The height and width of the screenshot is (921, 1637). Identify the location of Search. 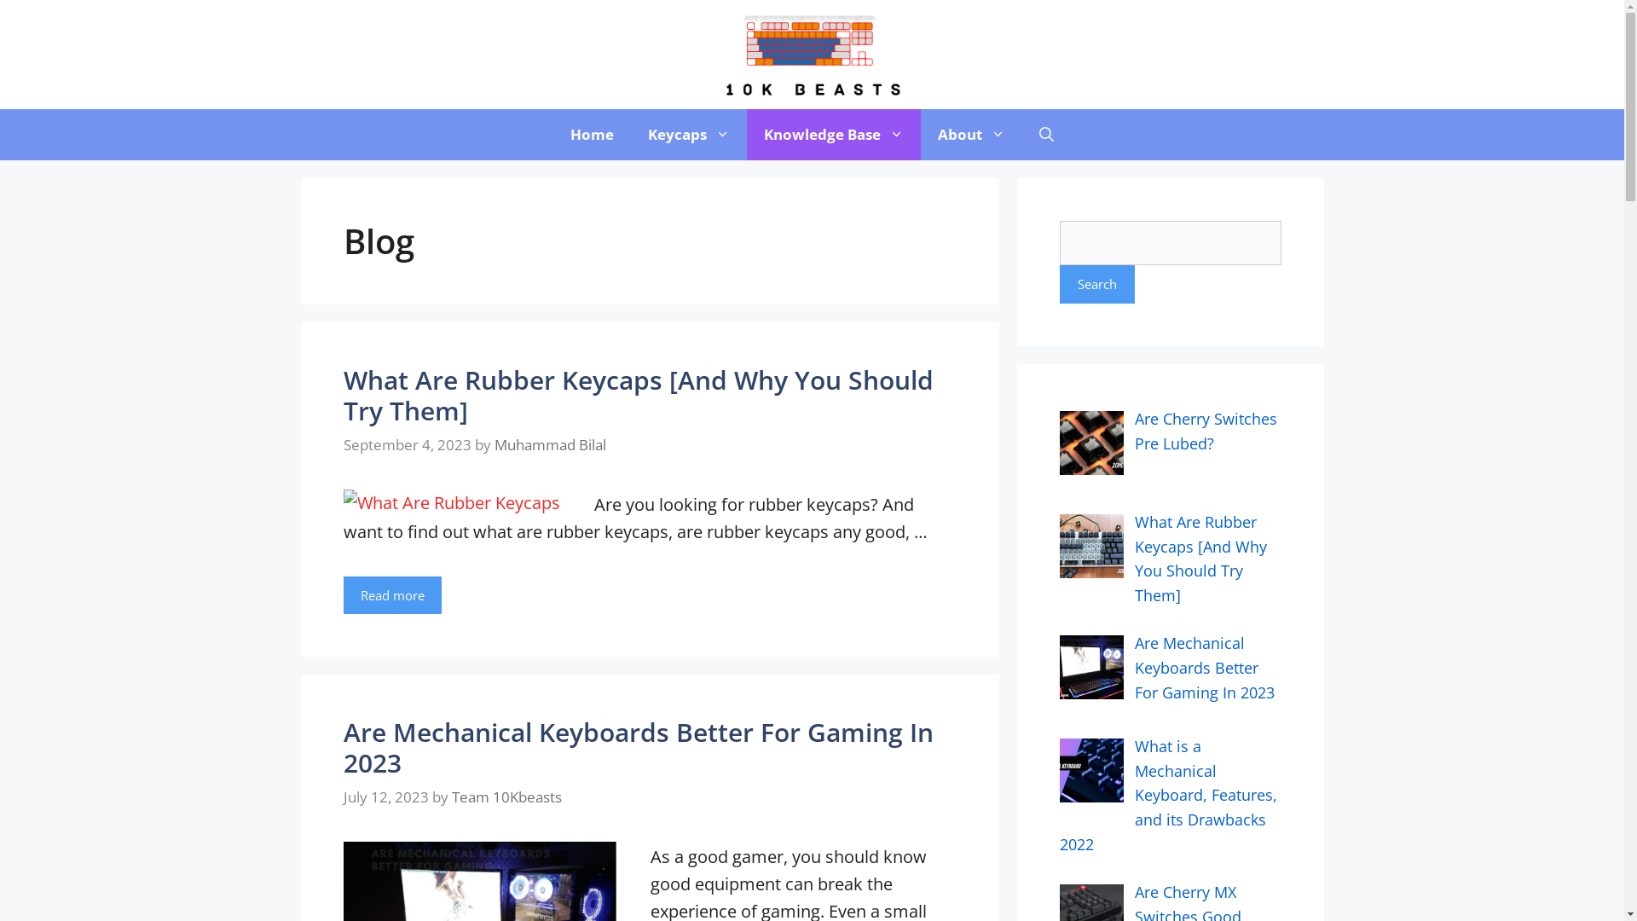
(1096, 285).